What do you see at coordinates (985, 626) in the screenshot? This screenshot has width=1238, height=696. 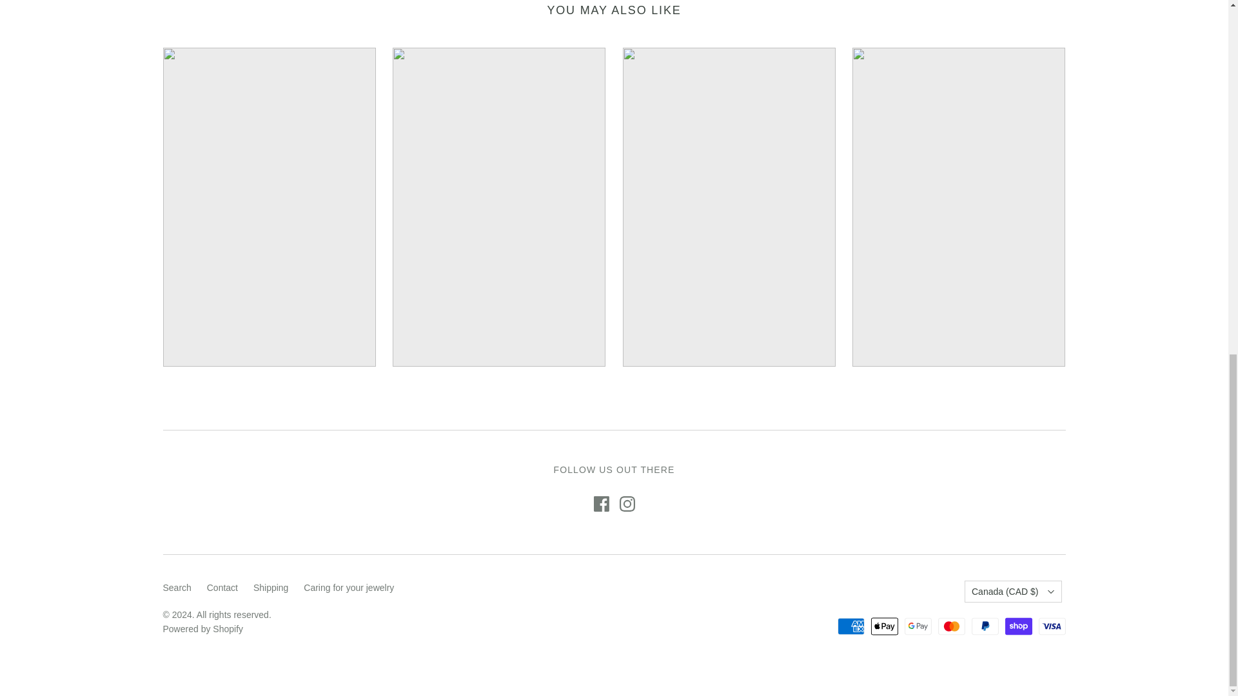 I see `PayPal` at bounding box center [985, 626].